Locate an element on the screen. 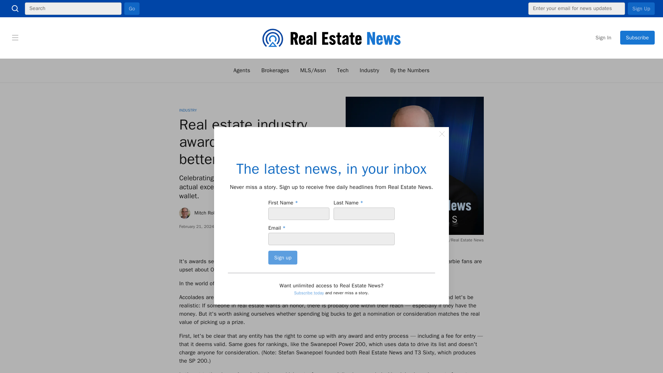  Mitch Robinson is located at coordinates (203, 213).